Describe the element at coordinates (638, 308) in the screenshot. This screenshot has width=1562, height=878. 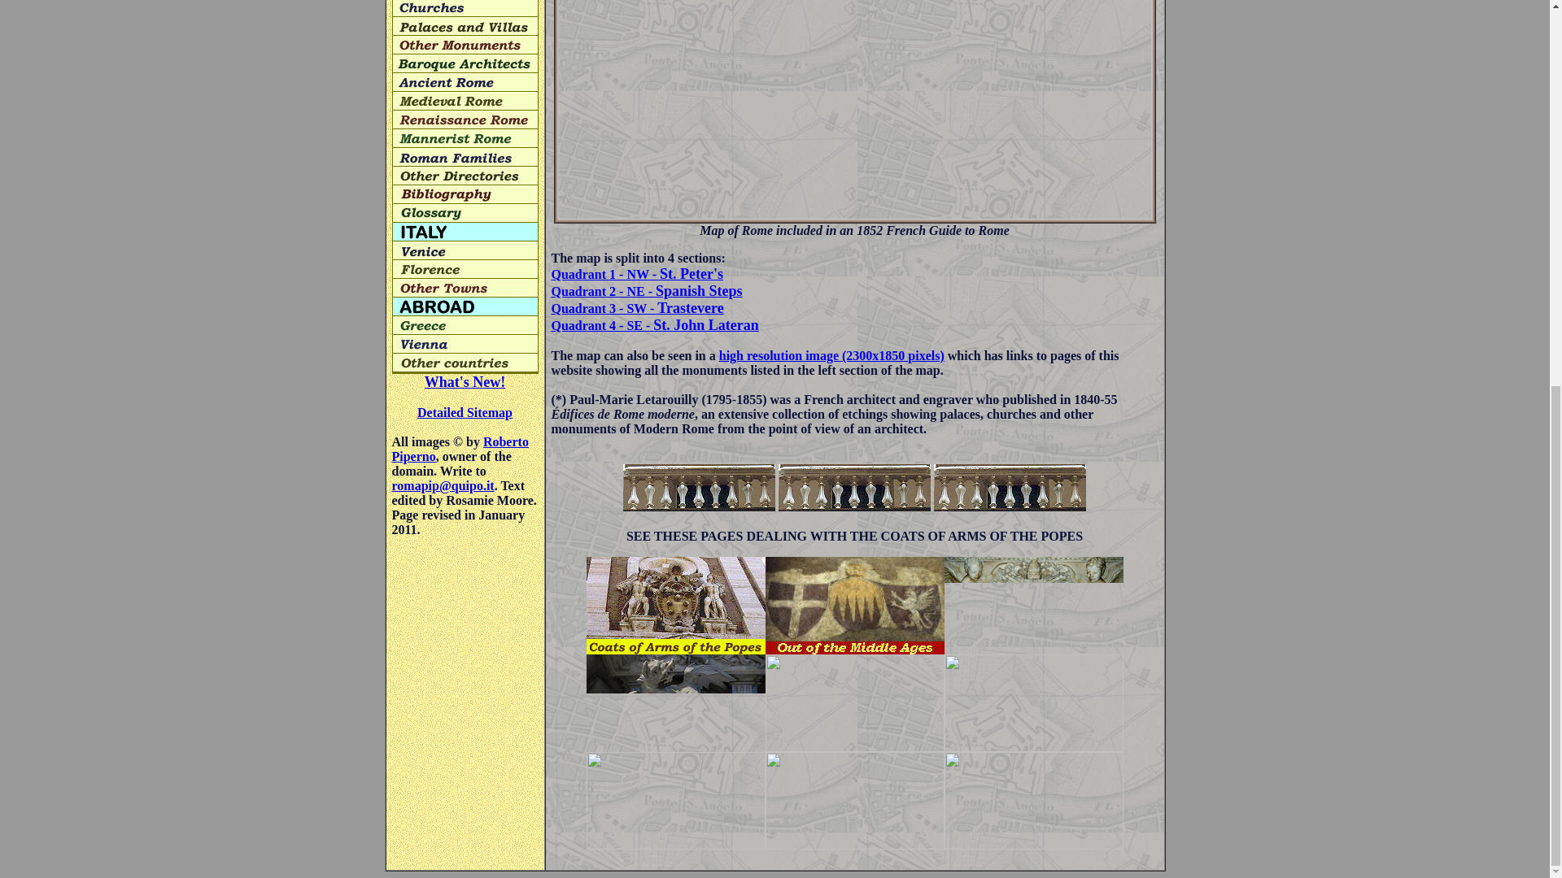
I see `Quadrant 3 - SW - Trastevere` at that location.